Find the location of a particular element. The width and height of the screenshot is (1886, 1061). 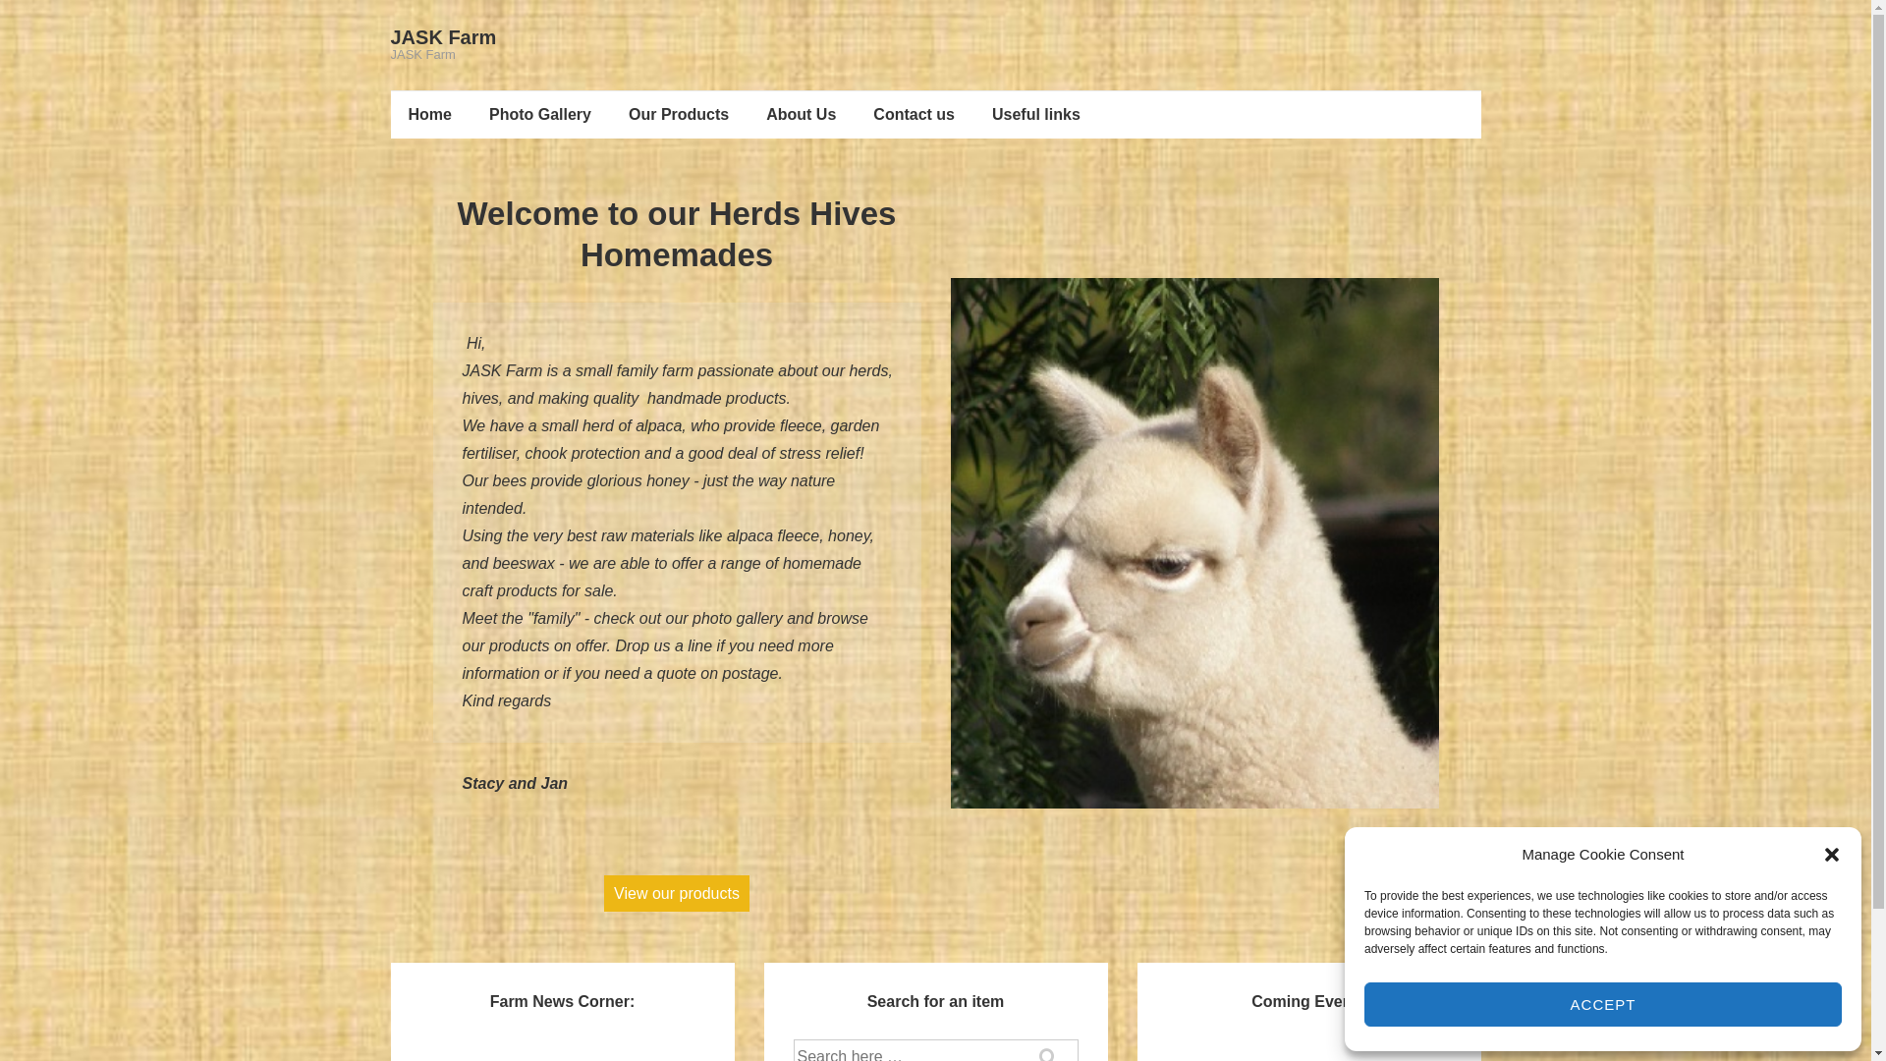

JASK Farm is located at coordinates (444, 37).